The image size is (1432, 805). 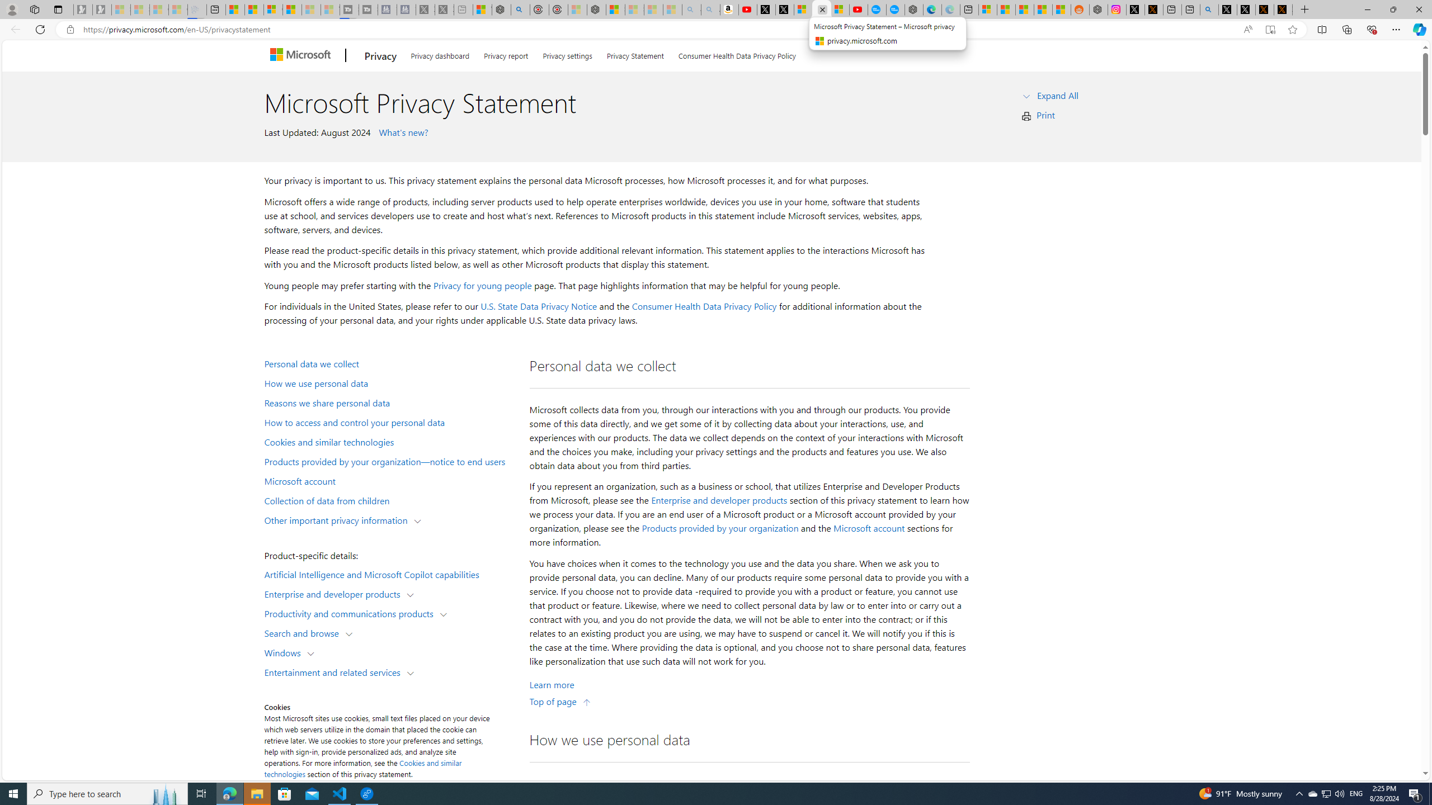 What do you see at coordinates (335, 671) in the screenshot?
I see `Entertainment and related services` at bounding box center [335, 671].